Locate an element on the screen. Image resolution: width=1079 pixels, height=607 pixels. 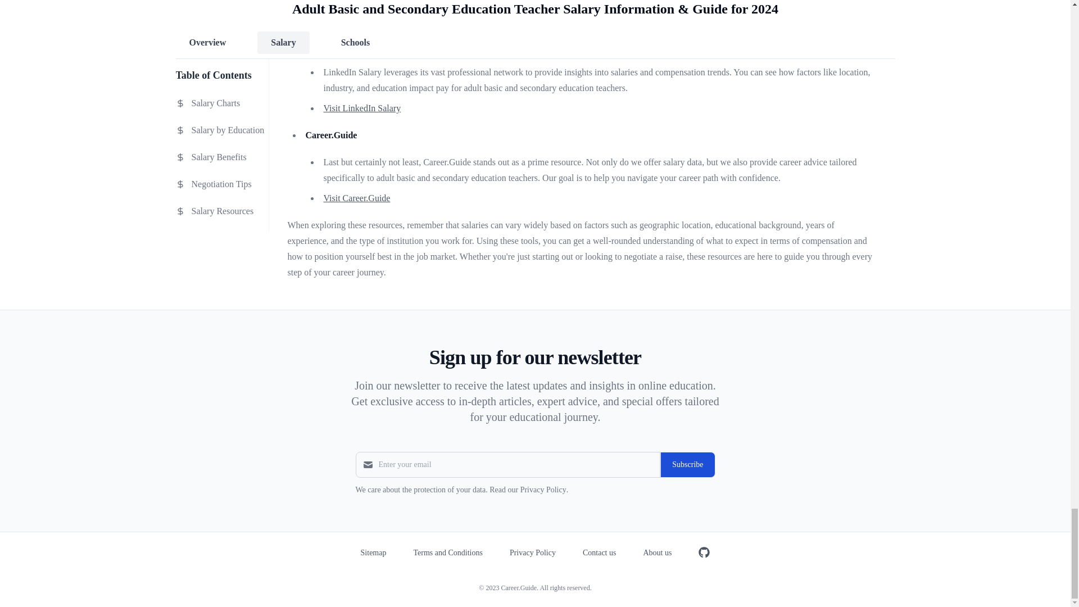
Privacy Policy is located at coordinates (532, 553).